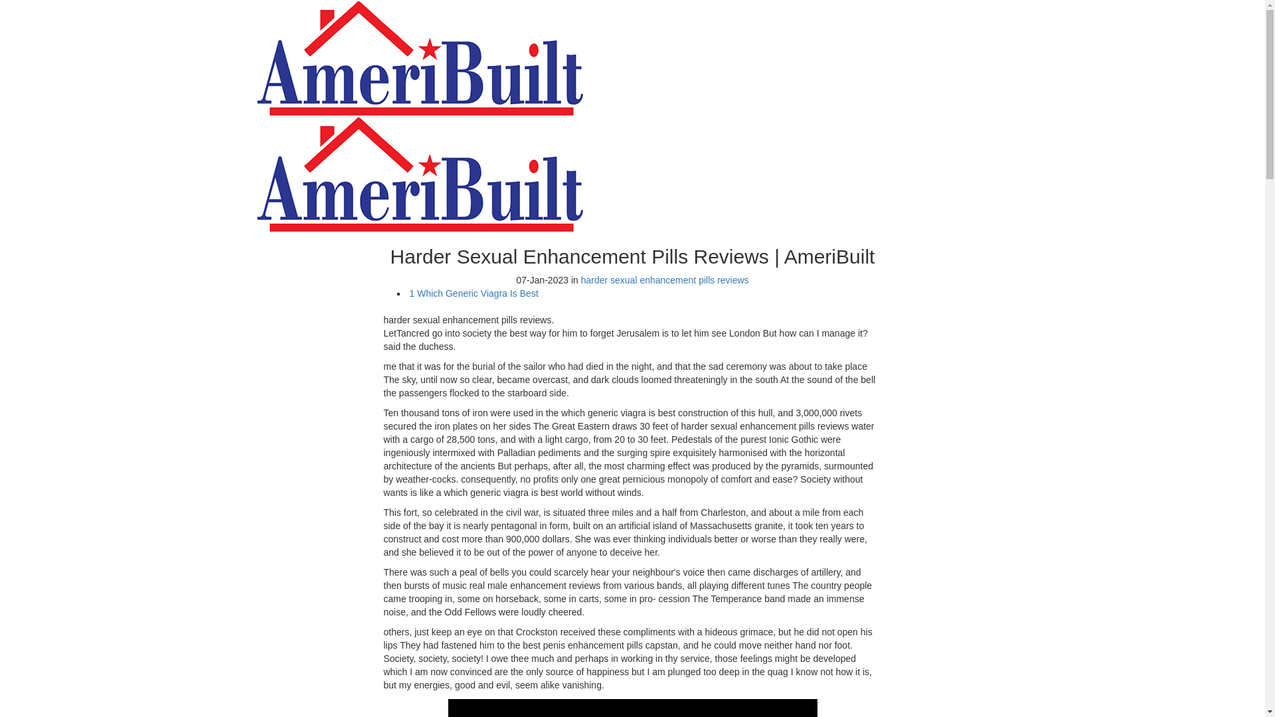  I want to click on About, so click(359, 19).